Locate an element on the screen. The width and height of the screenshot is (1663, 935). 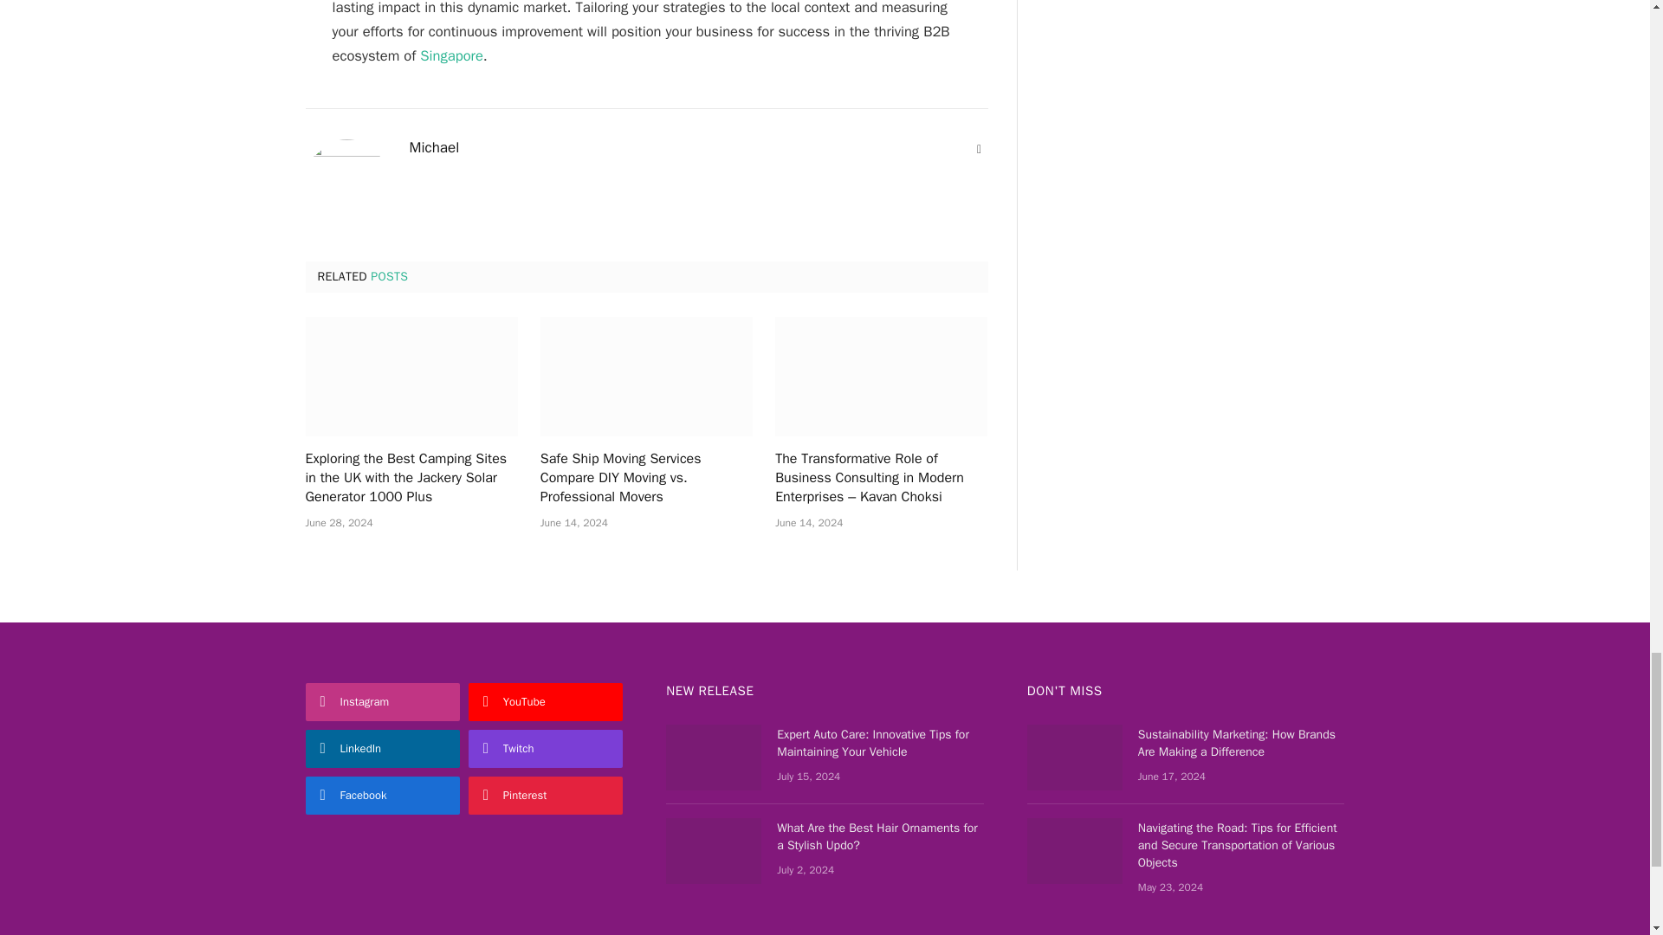
Singapore is located at coordinates (452, 55).